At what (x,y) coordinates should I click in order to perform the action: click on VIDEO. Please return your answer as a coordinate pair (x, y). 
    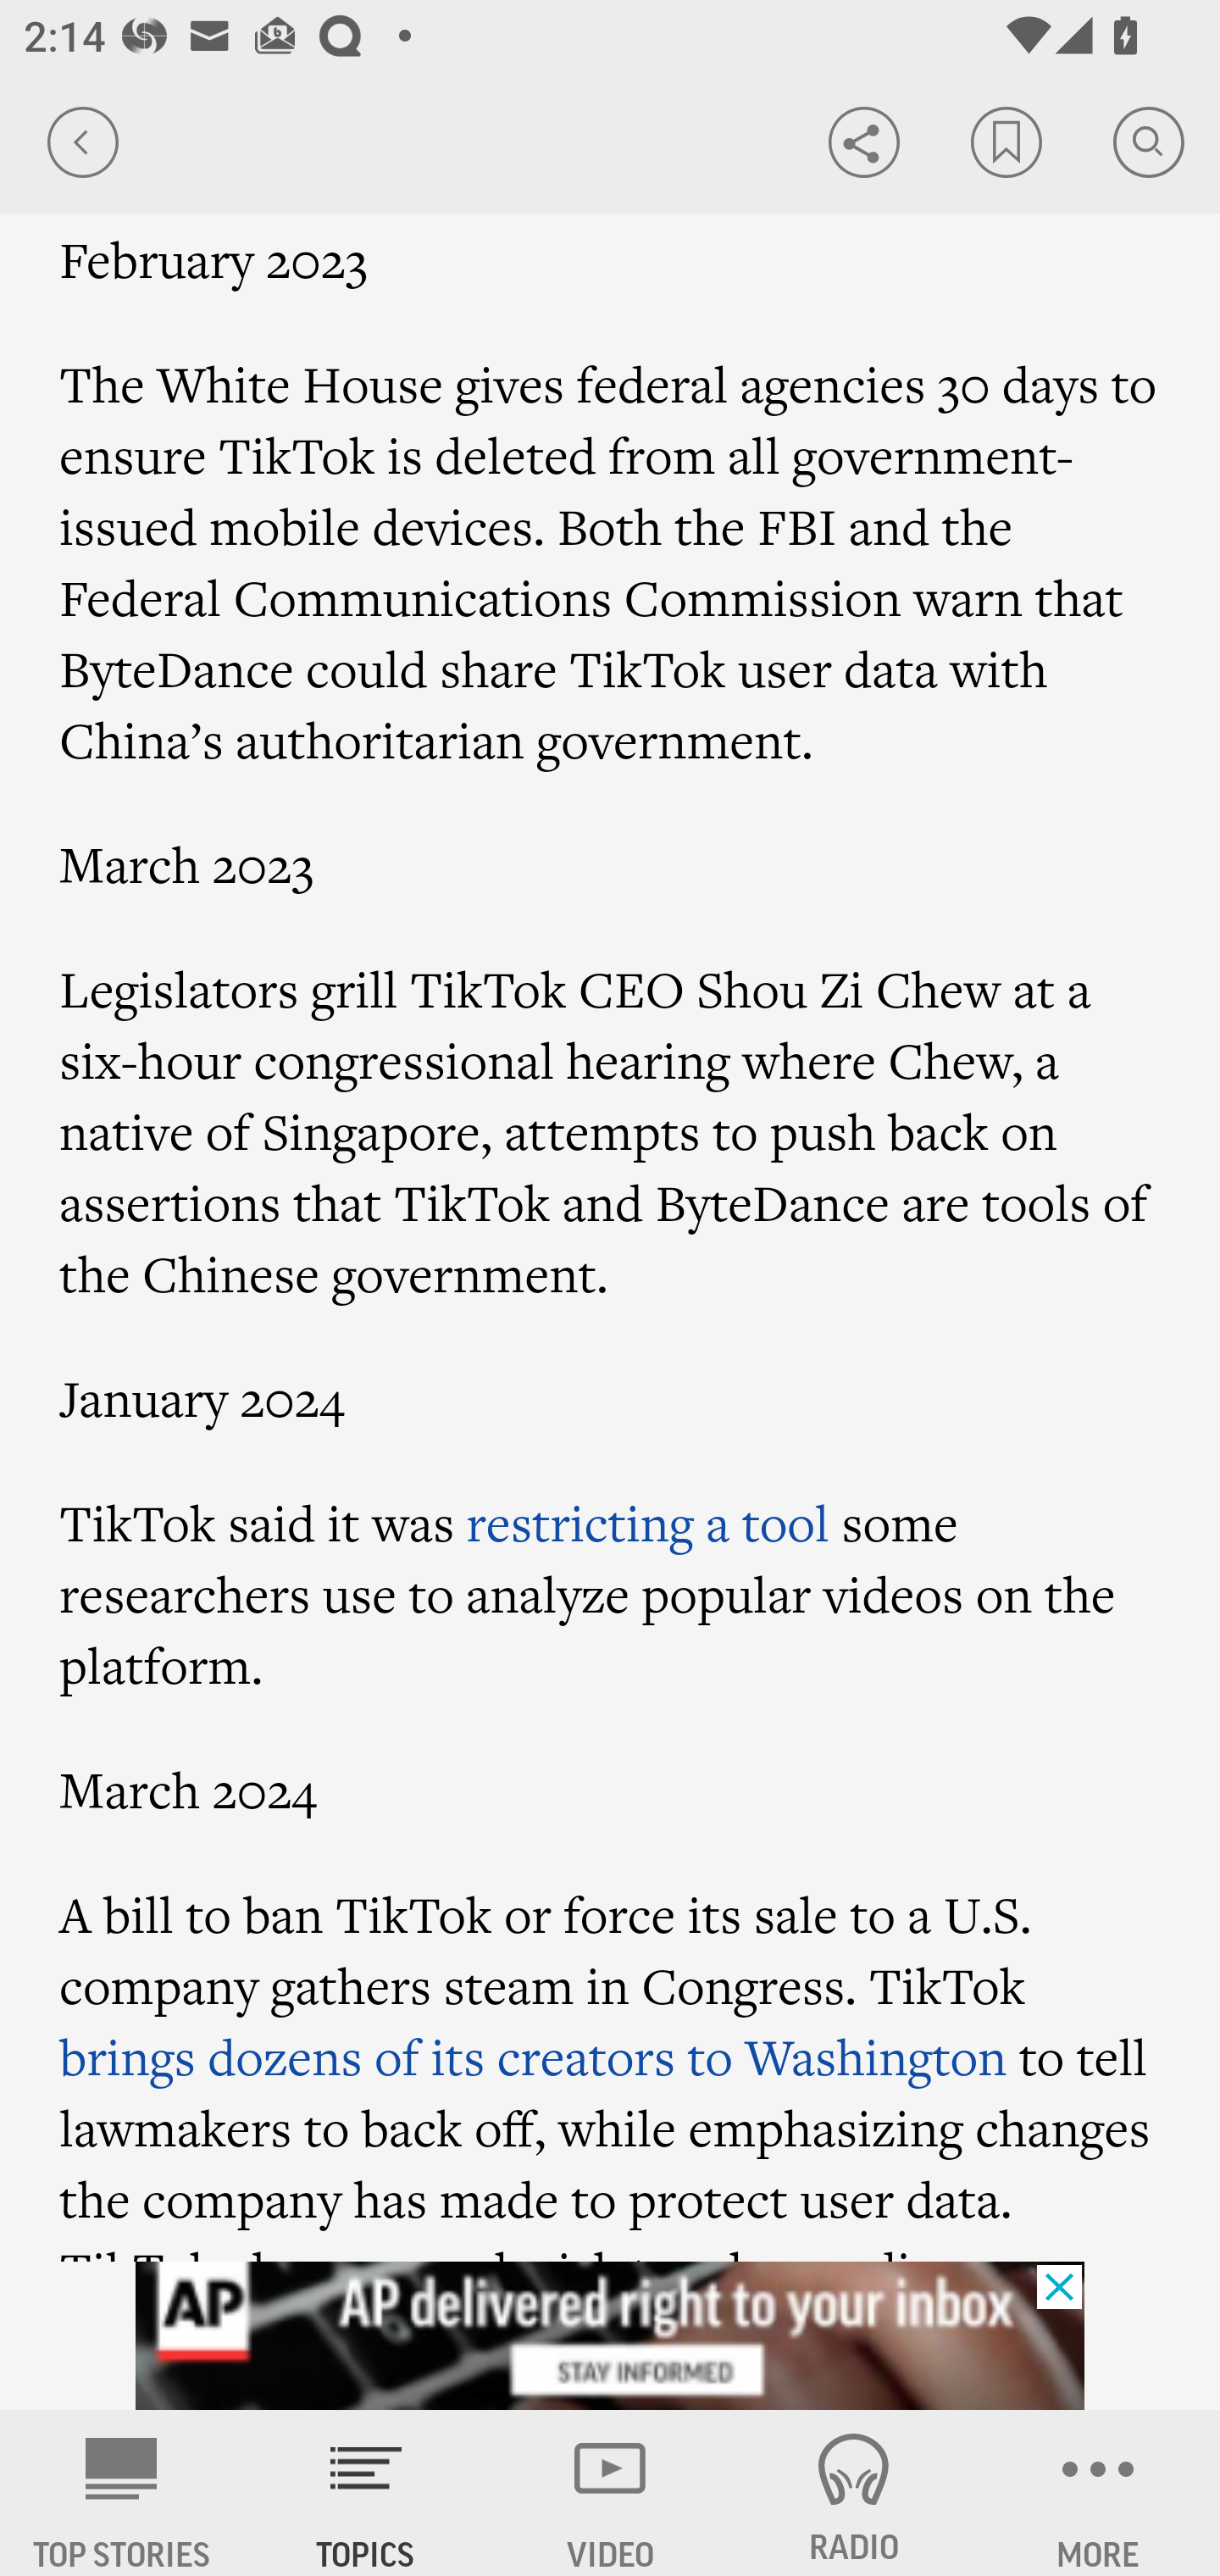
    Looking at the image, I should click on (610, 2493).